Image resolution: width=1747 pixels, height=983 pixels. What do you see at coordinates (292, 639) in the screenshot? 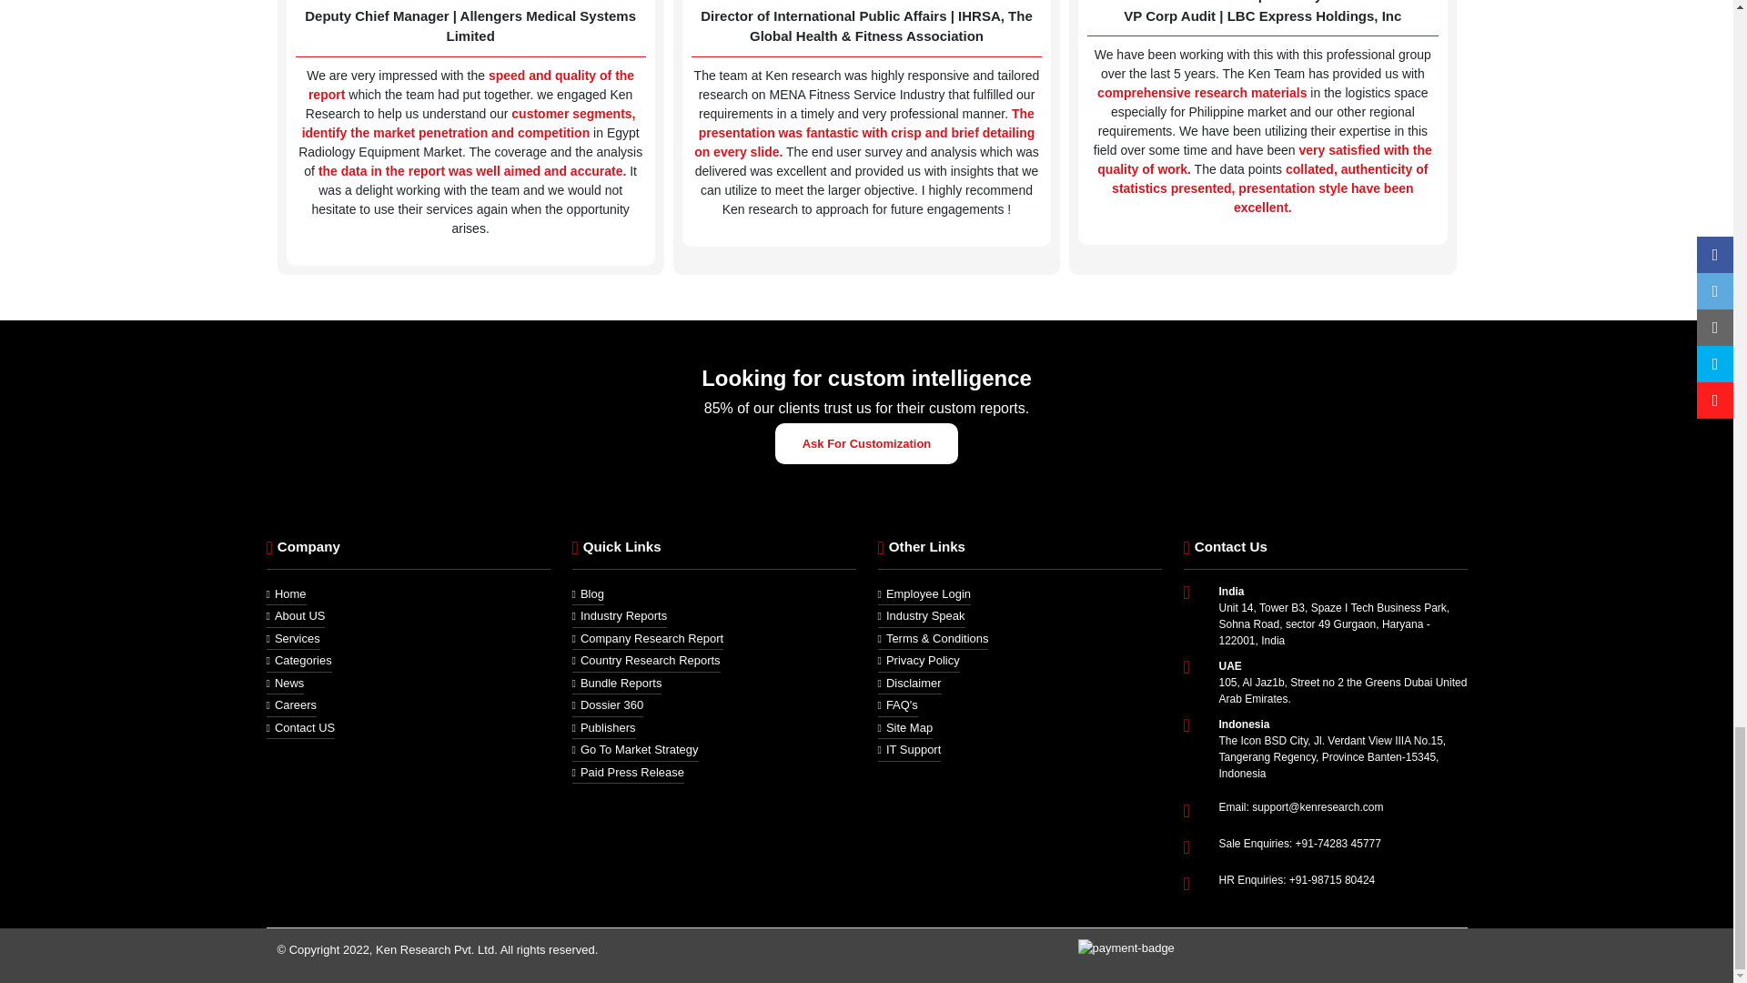
I see `Services` at bounding box center [292, 639].